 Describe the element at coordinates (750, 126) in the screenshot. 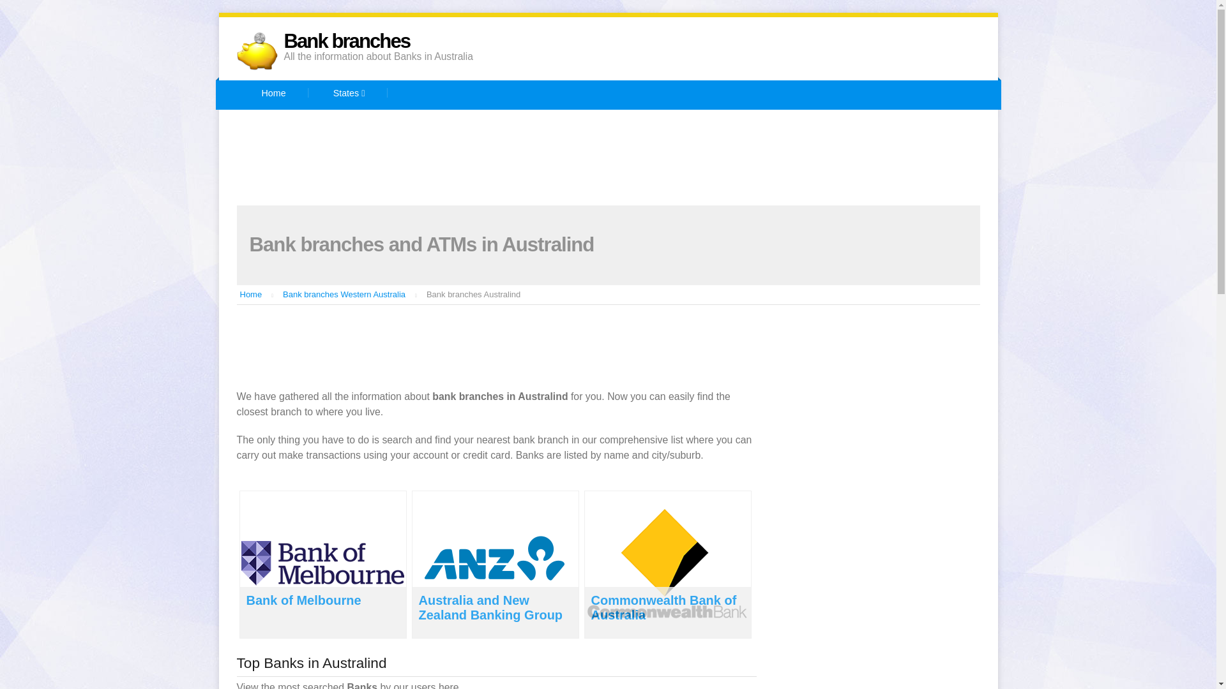

I see `Bank of Melbourne` at that location.